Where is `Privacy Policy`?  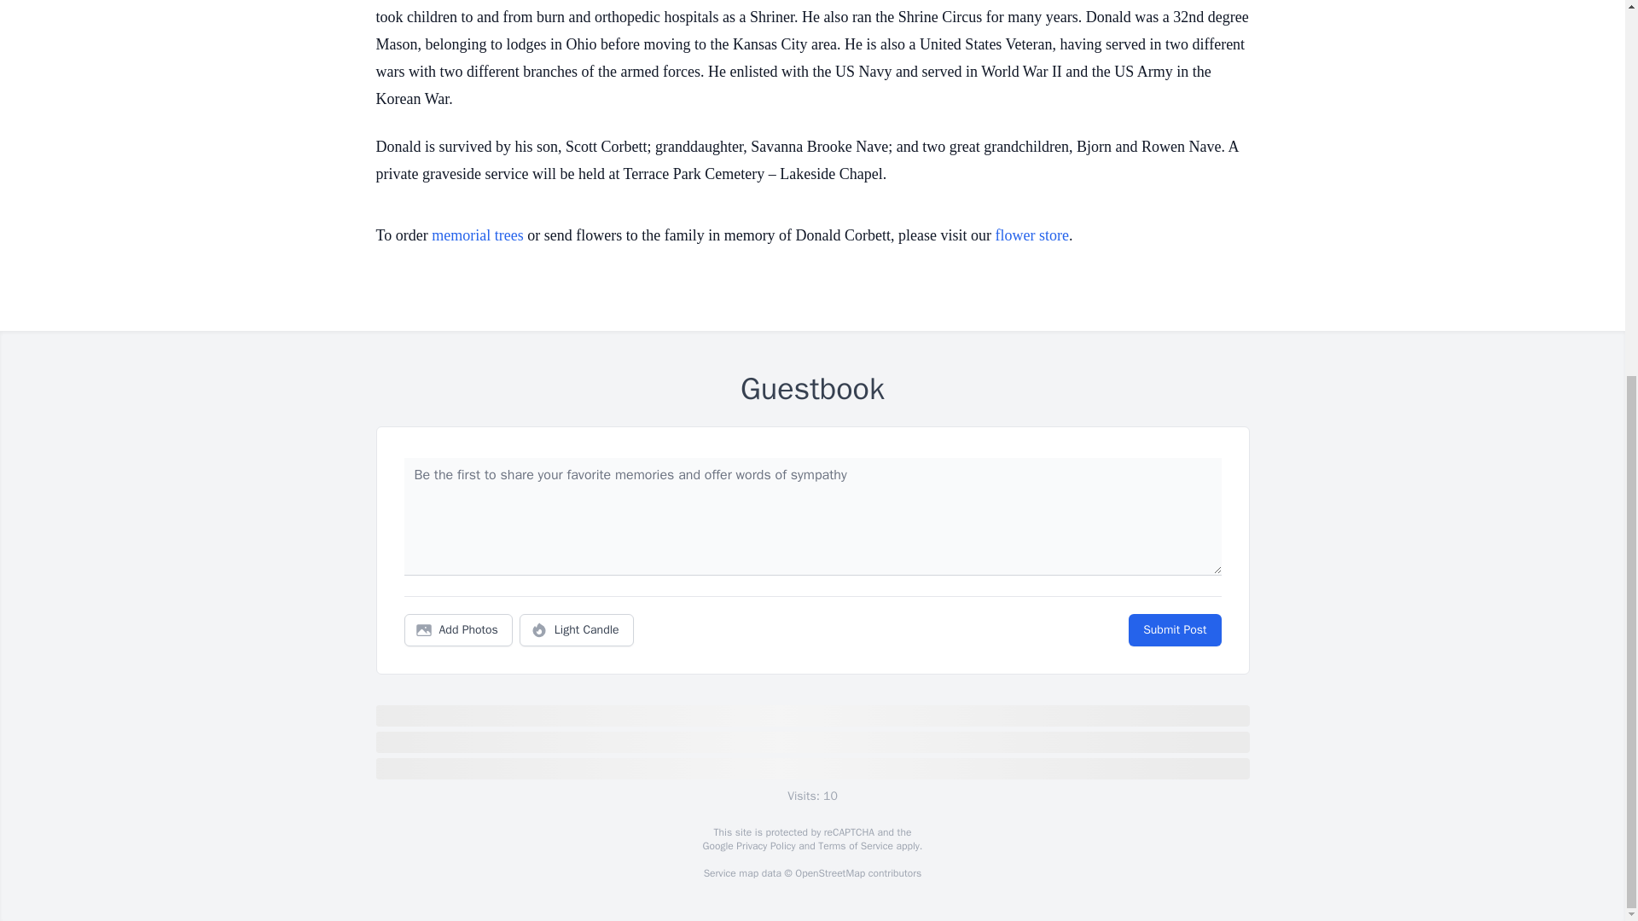 Privacy Policy is located at coordinates (764, 846).